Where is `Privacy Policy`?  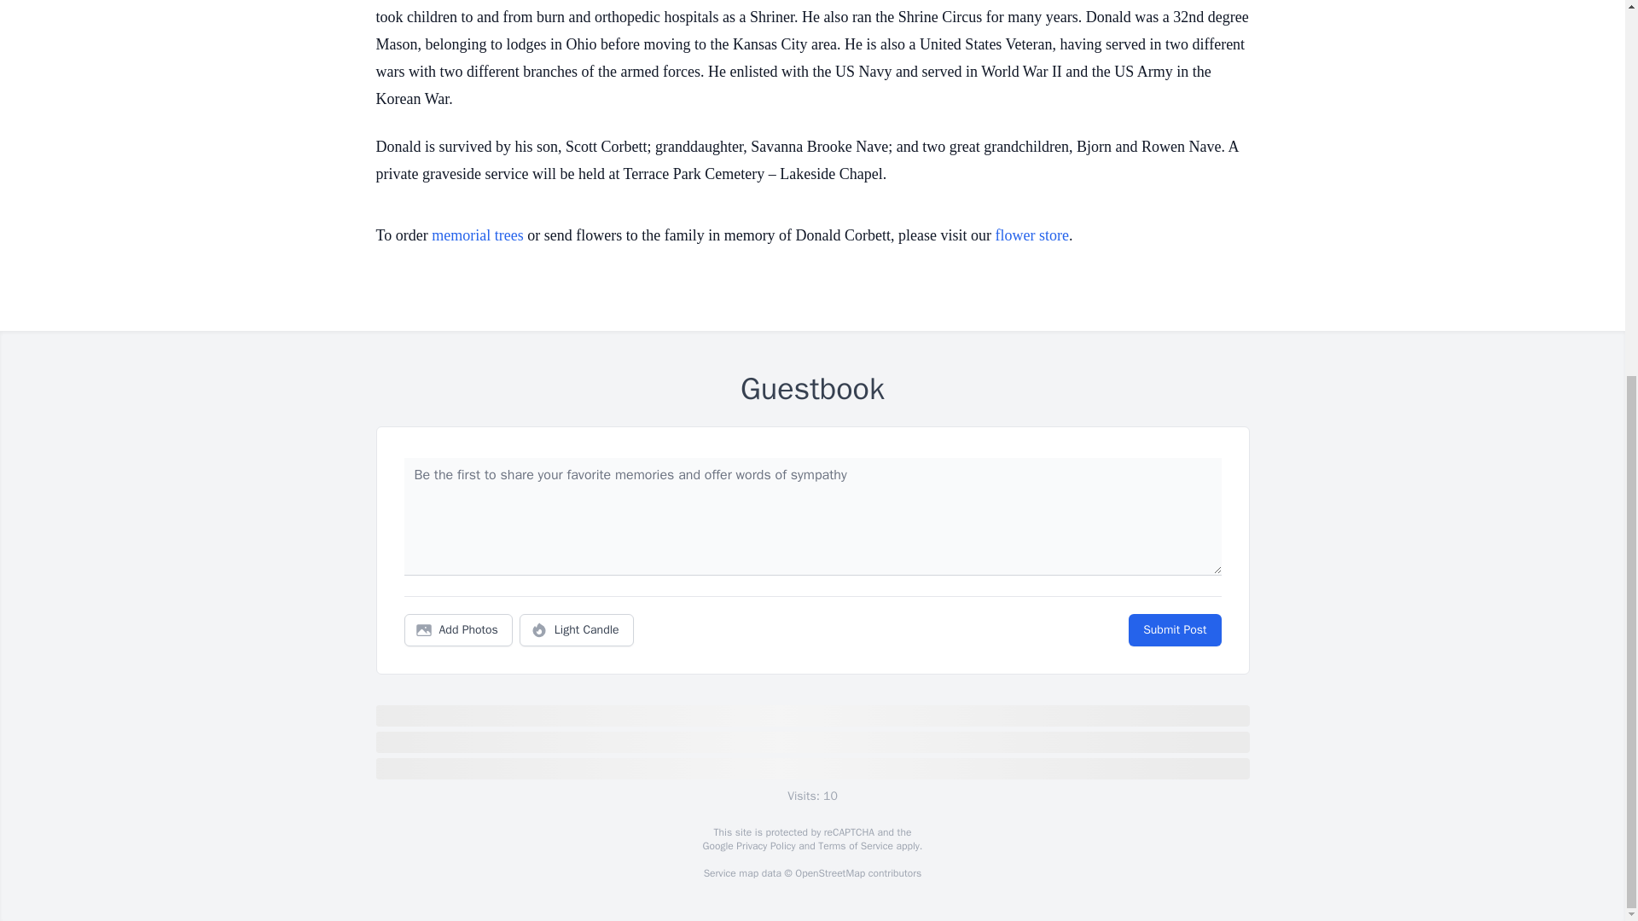 Privacy Policy is located at coordinates (764, 846).